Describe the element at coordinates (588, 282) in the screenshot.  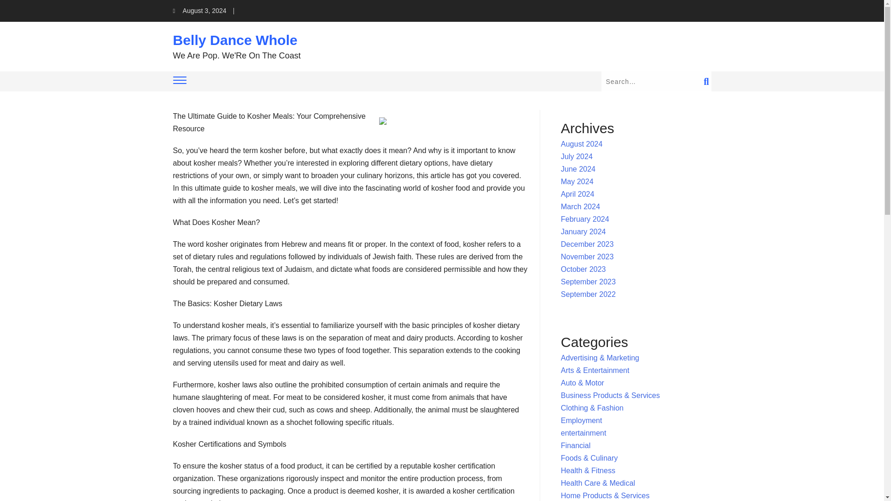
I see `September 2023` at that location.